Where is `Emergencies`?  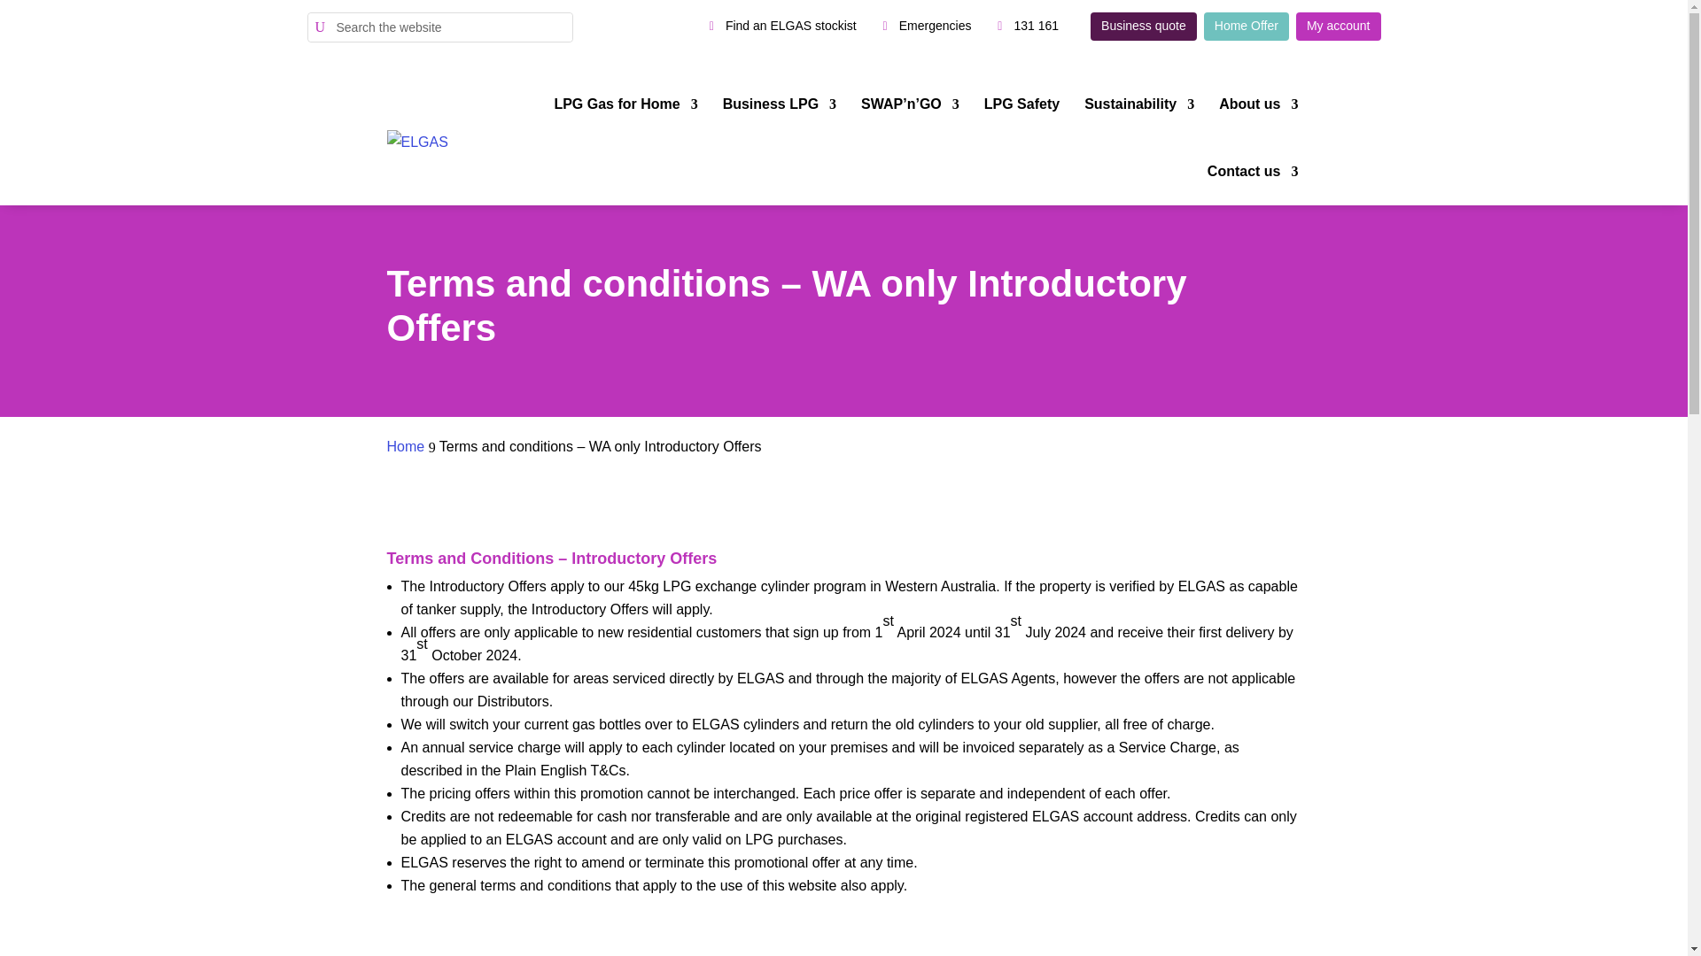
Emergencies is located at coordinates (936, 27).